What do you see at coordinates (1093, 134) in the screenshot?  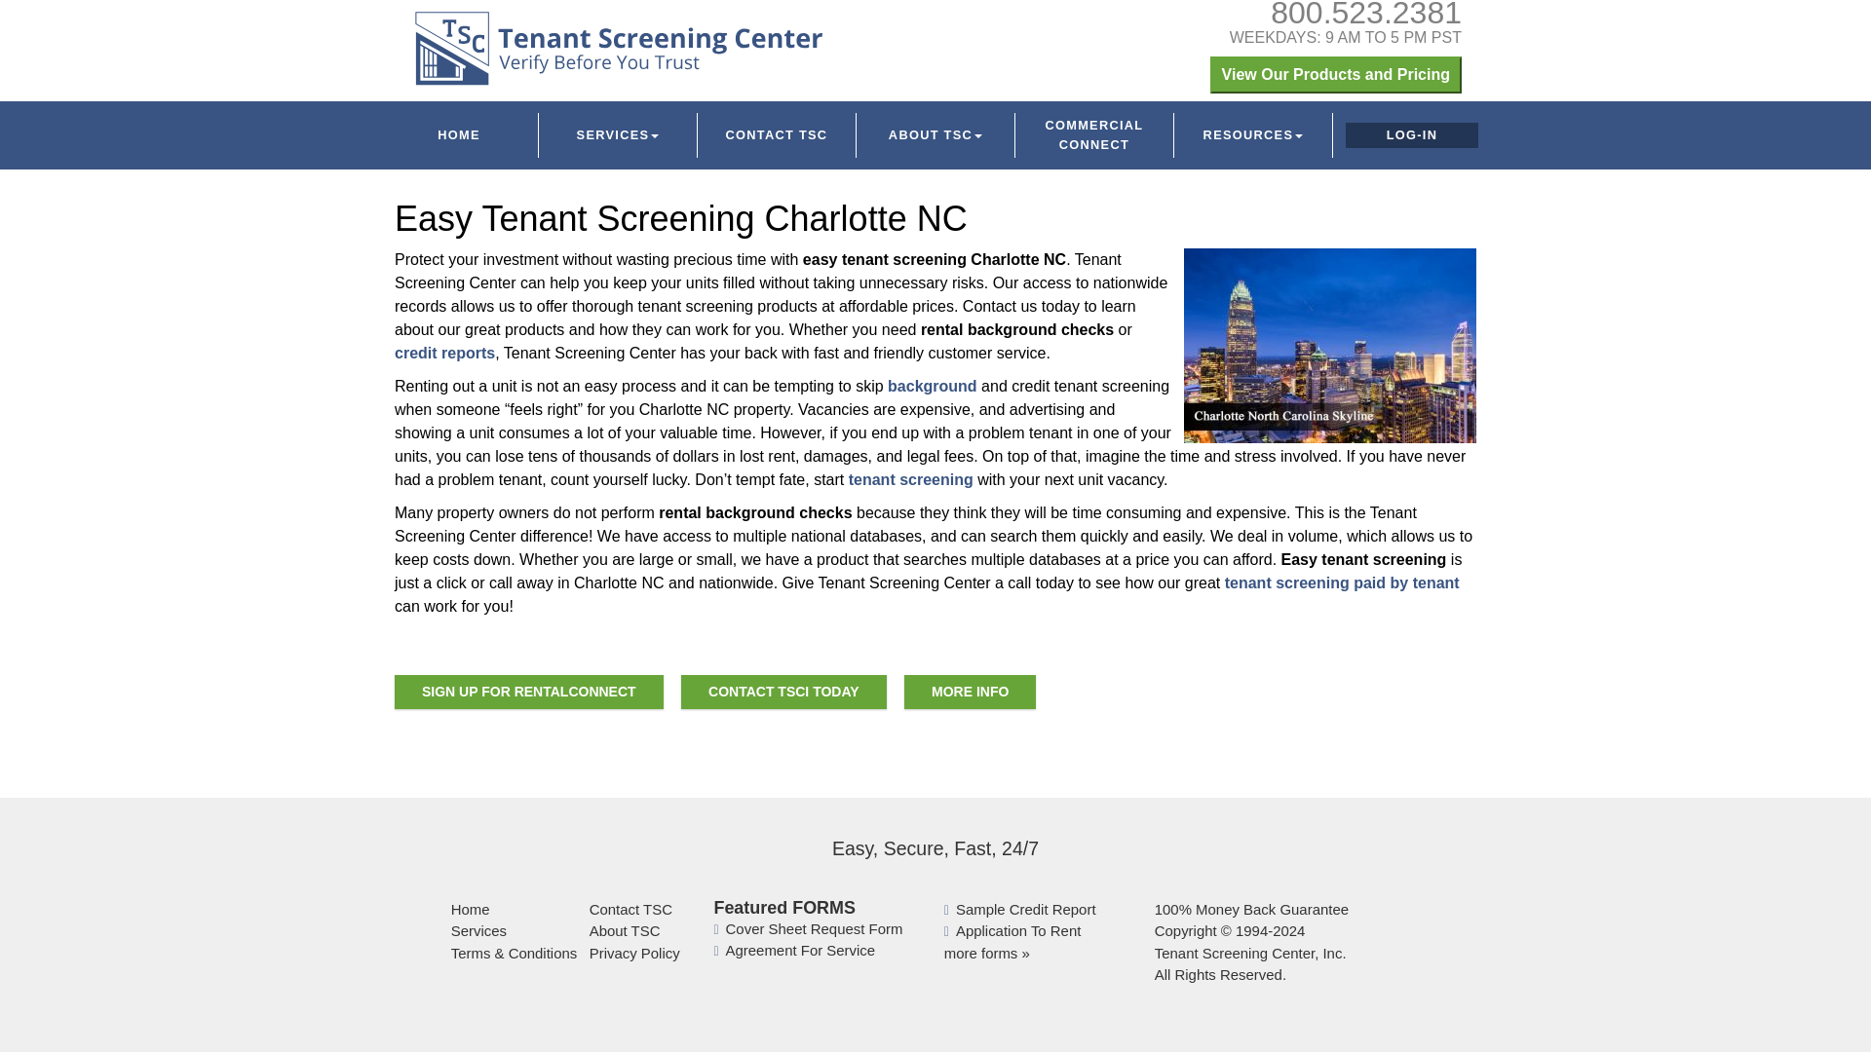 I see `COMMERCIAL CONNECT` at bounding box center [1093, 134].